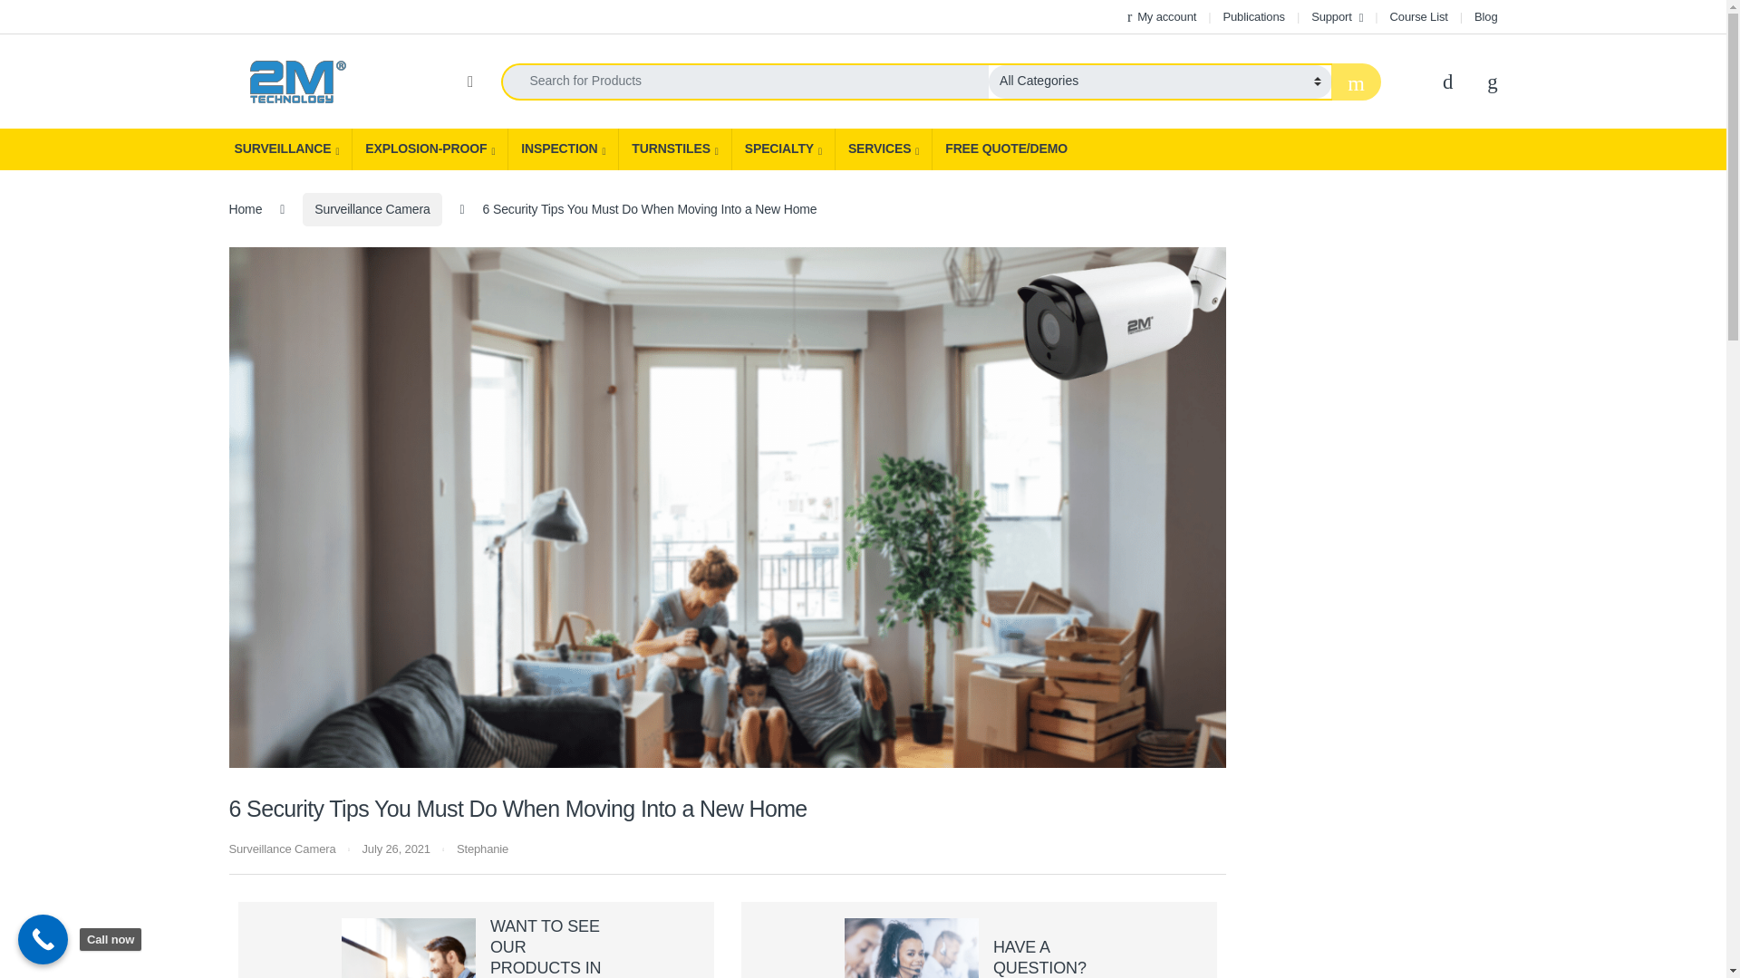 Image resolution: width=1740 pixels, height=978 pixels. What do you see at coordinates (1337, 16) in the screenshot?
I see `Support` at bounding box center [1337, 16].